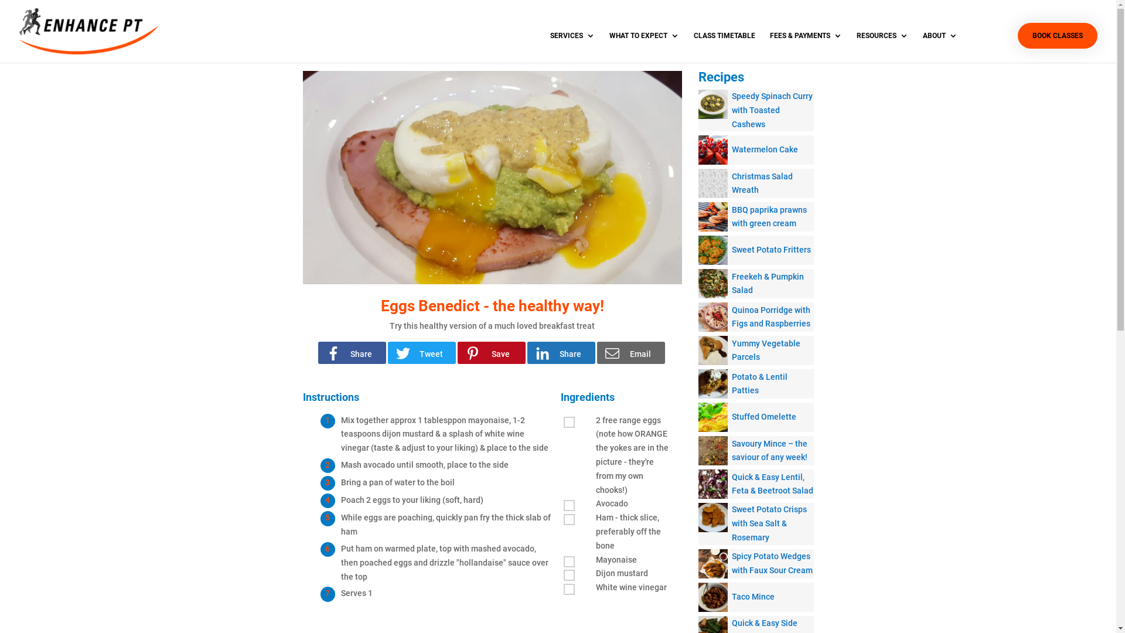 The width and height of the screenshot is (1125, 633). Describe the element at coordinates (756, 183) in the screenshot. I see `Christmas Salad Wreath` at that location.